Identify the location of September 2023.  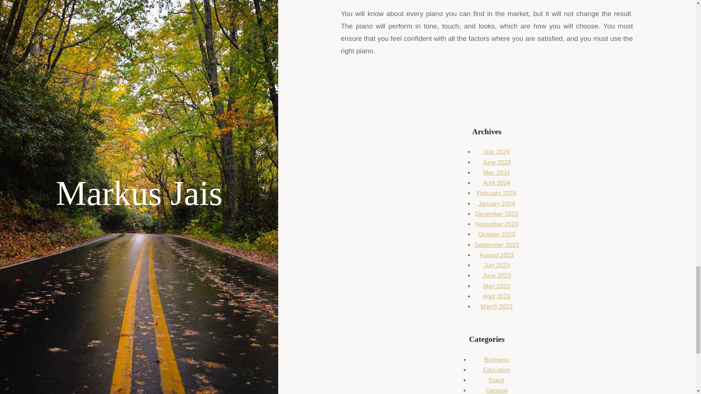
(497, 245).